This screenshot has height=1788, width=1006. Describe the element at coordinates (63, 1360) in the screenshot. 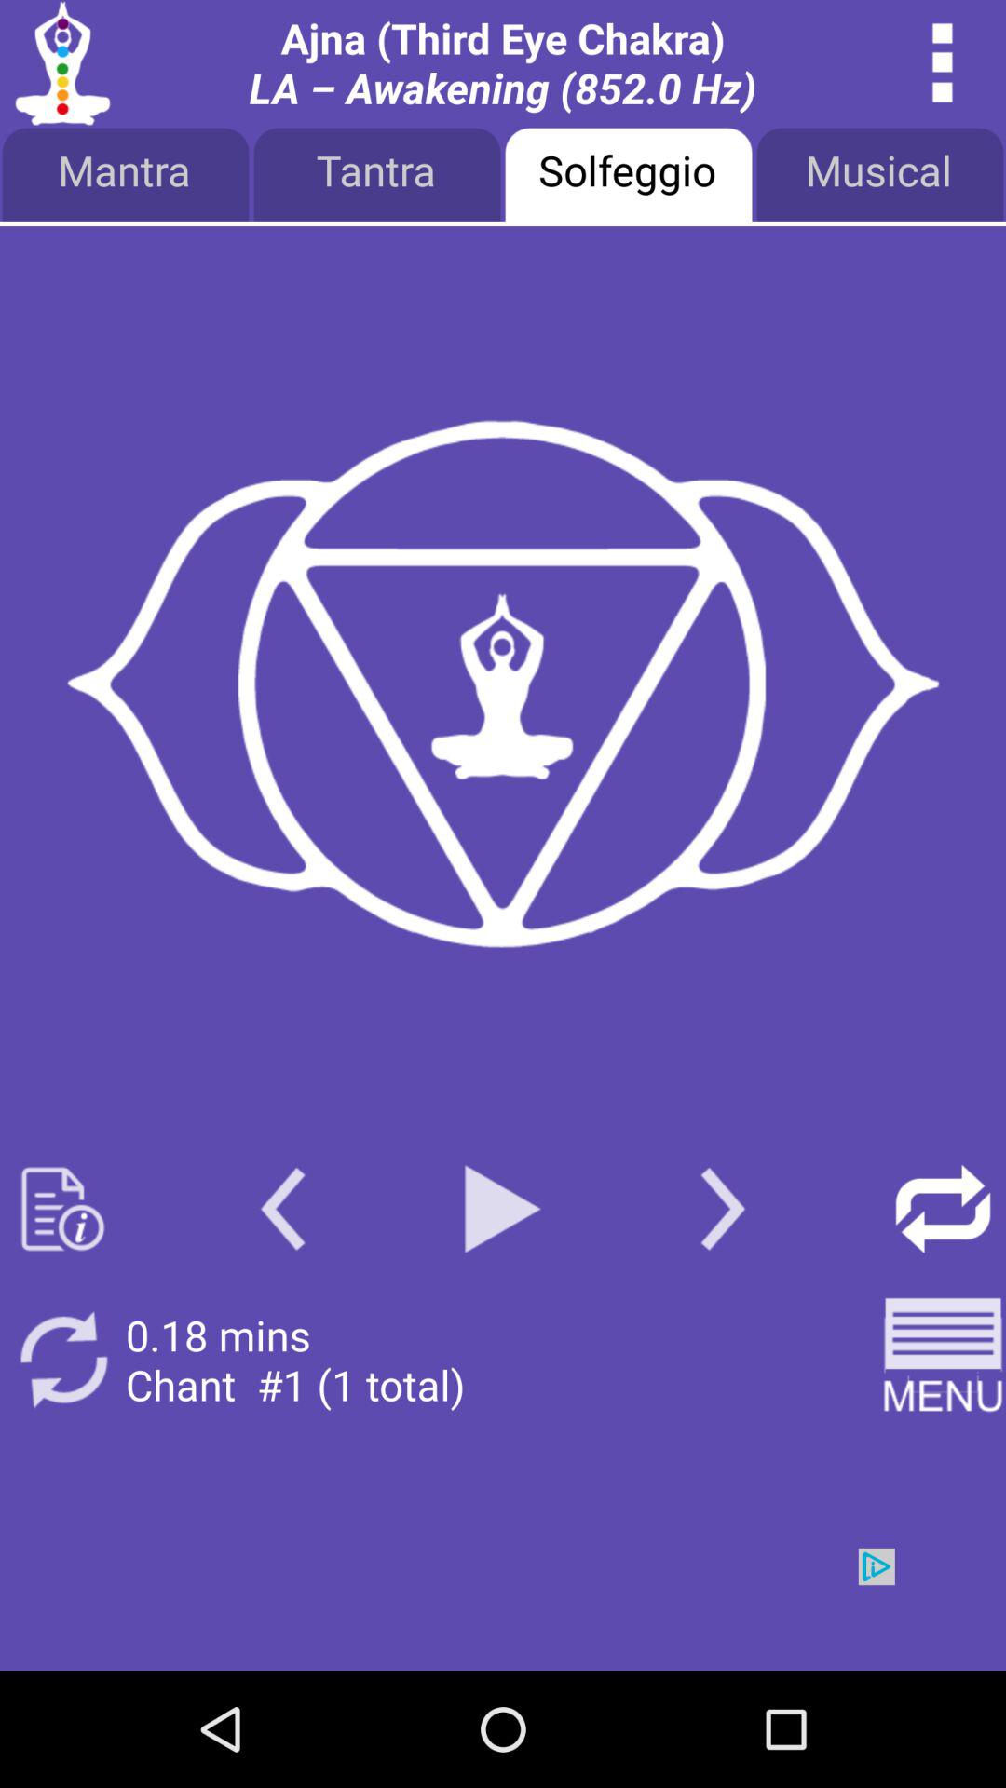

I see `refresh button` at that location.